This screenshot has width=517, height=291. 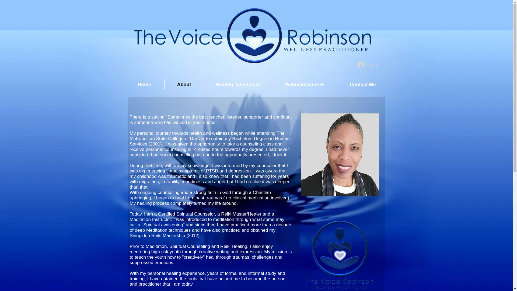 I want to click on Contact Me, so click(x=363, y=84).